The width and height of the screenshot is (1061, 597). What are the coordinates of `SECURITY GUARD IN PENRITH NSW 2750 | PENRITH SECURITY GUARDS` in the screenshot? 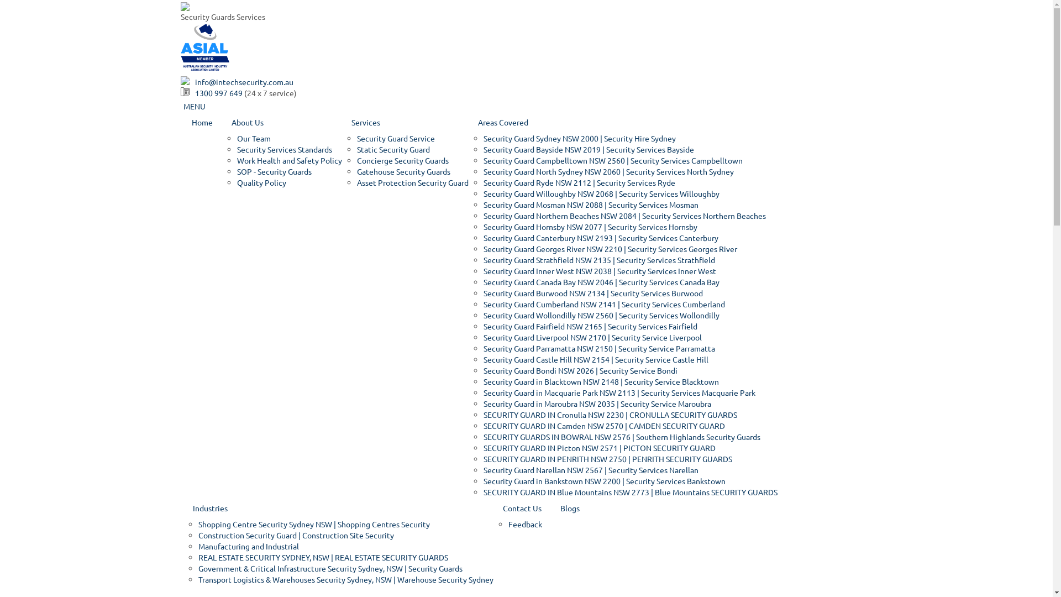 It's located at (607, 459).